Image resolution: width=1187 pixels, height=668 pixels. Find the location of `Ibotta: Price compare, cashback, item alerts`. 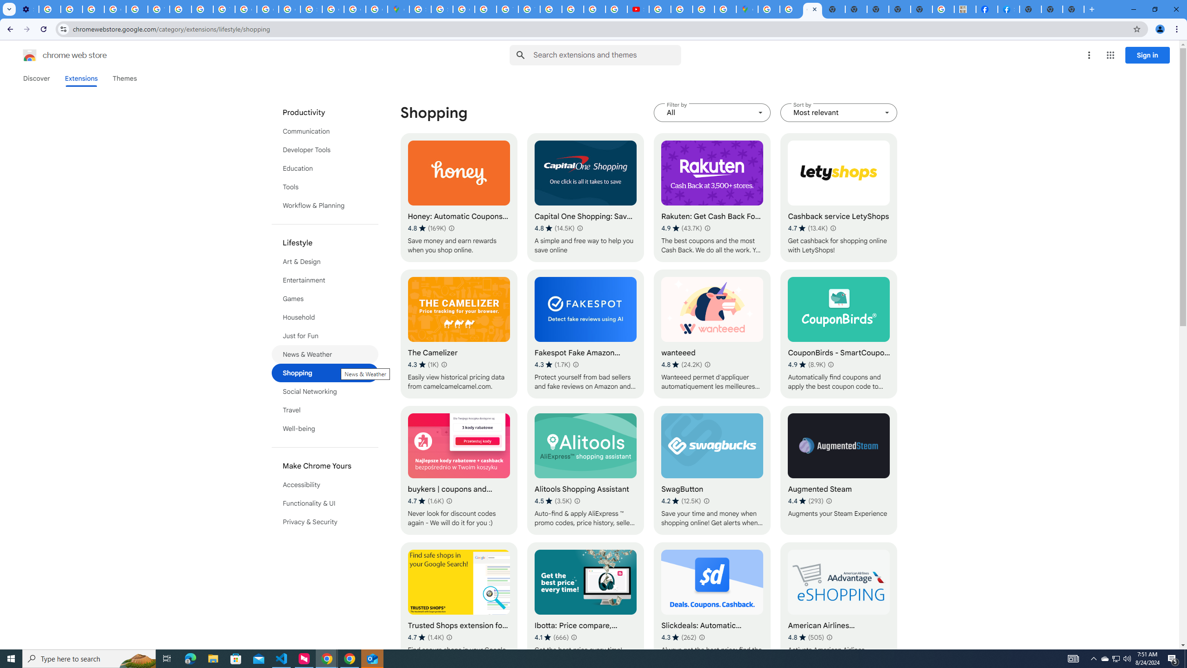

Ibotta: Price compare, cashback, item alerts is located at coordinates (586, 607).